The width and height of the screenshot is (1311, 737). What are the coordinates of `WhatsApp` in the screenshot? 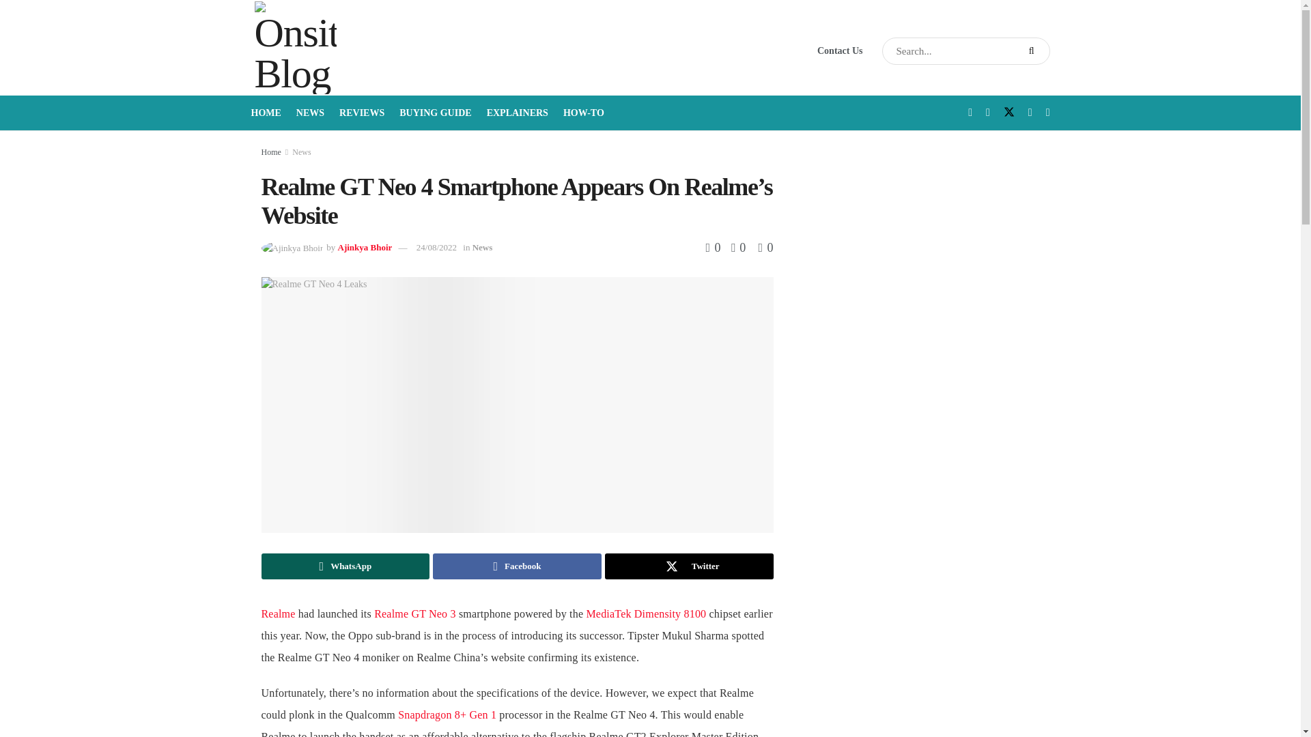 It's located at (346, 566).